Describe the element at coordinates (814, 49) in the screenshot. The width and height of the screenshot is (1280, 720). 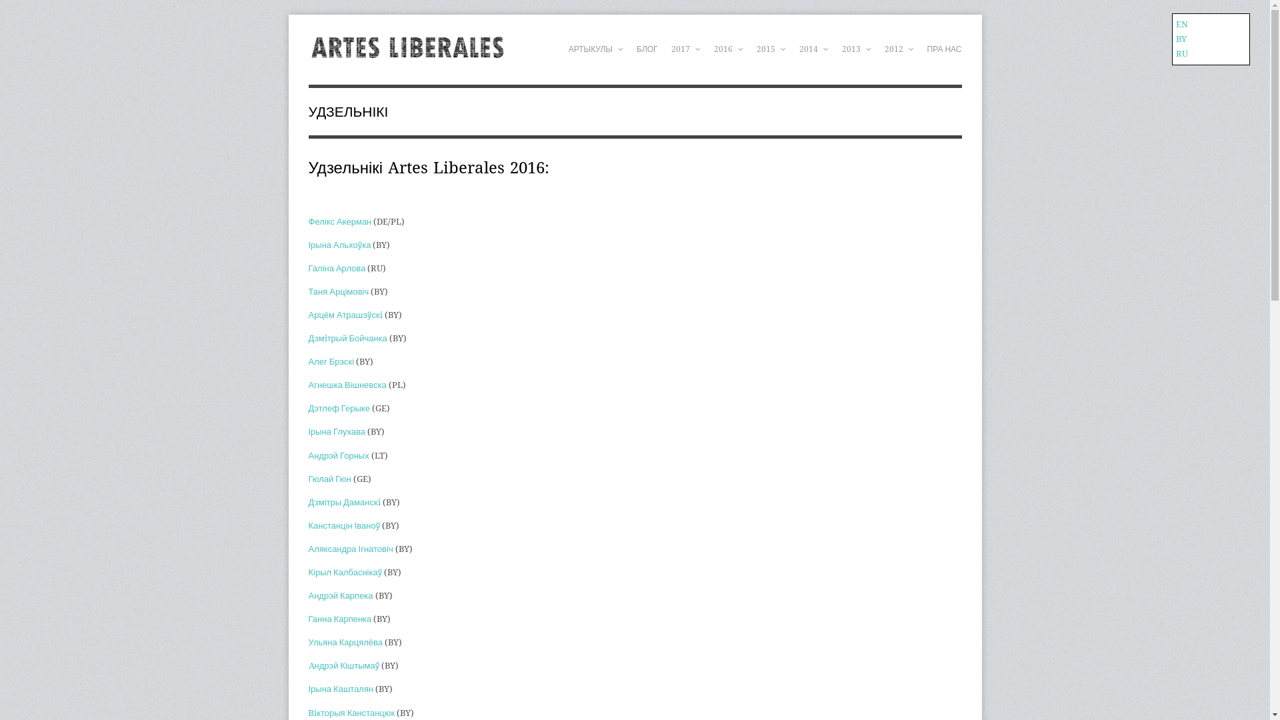
I see `2014` at that location.